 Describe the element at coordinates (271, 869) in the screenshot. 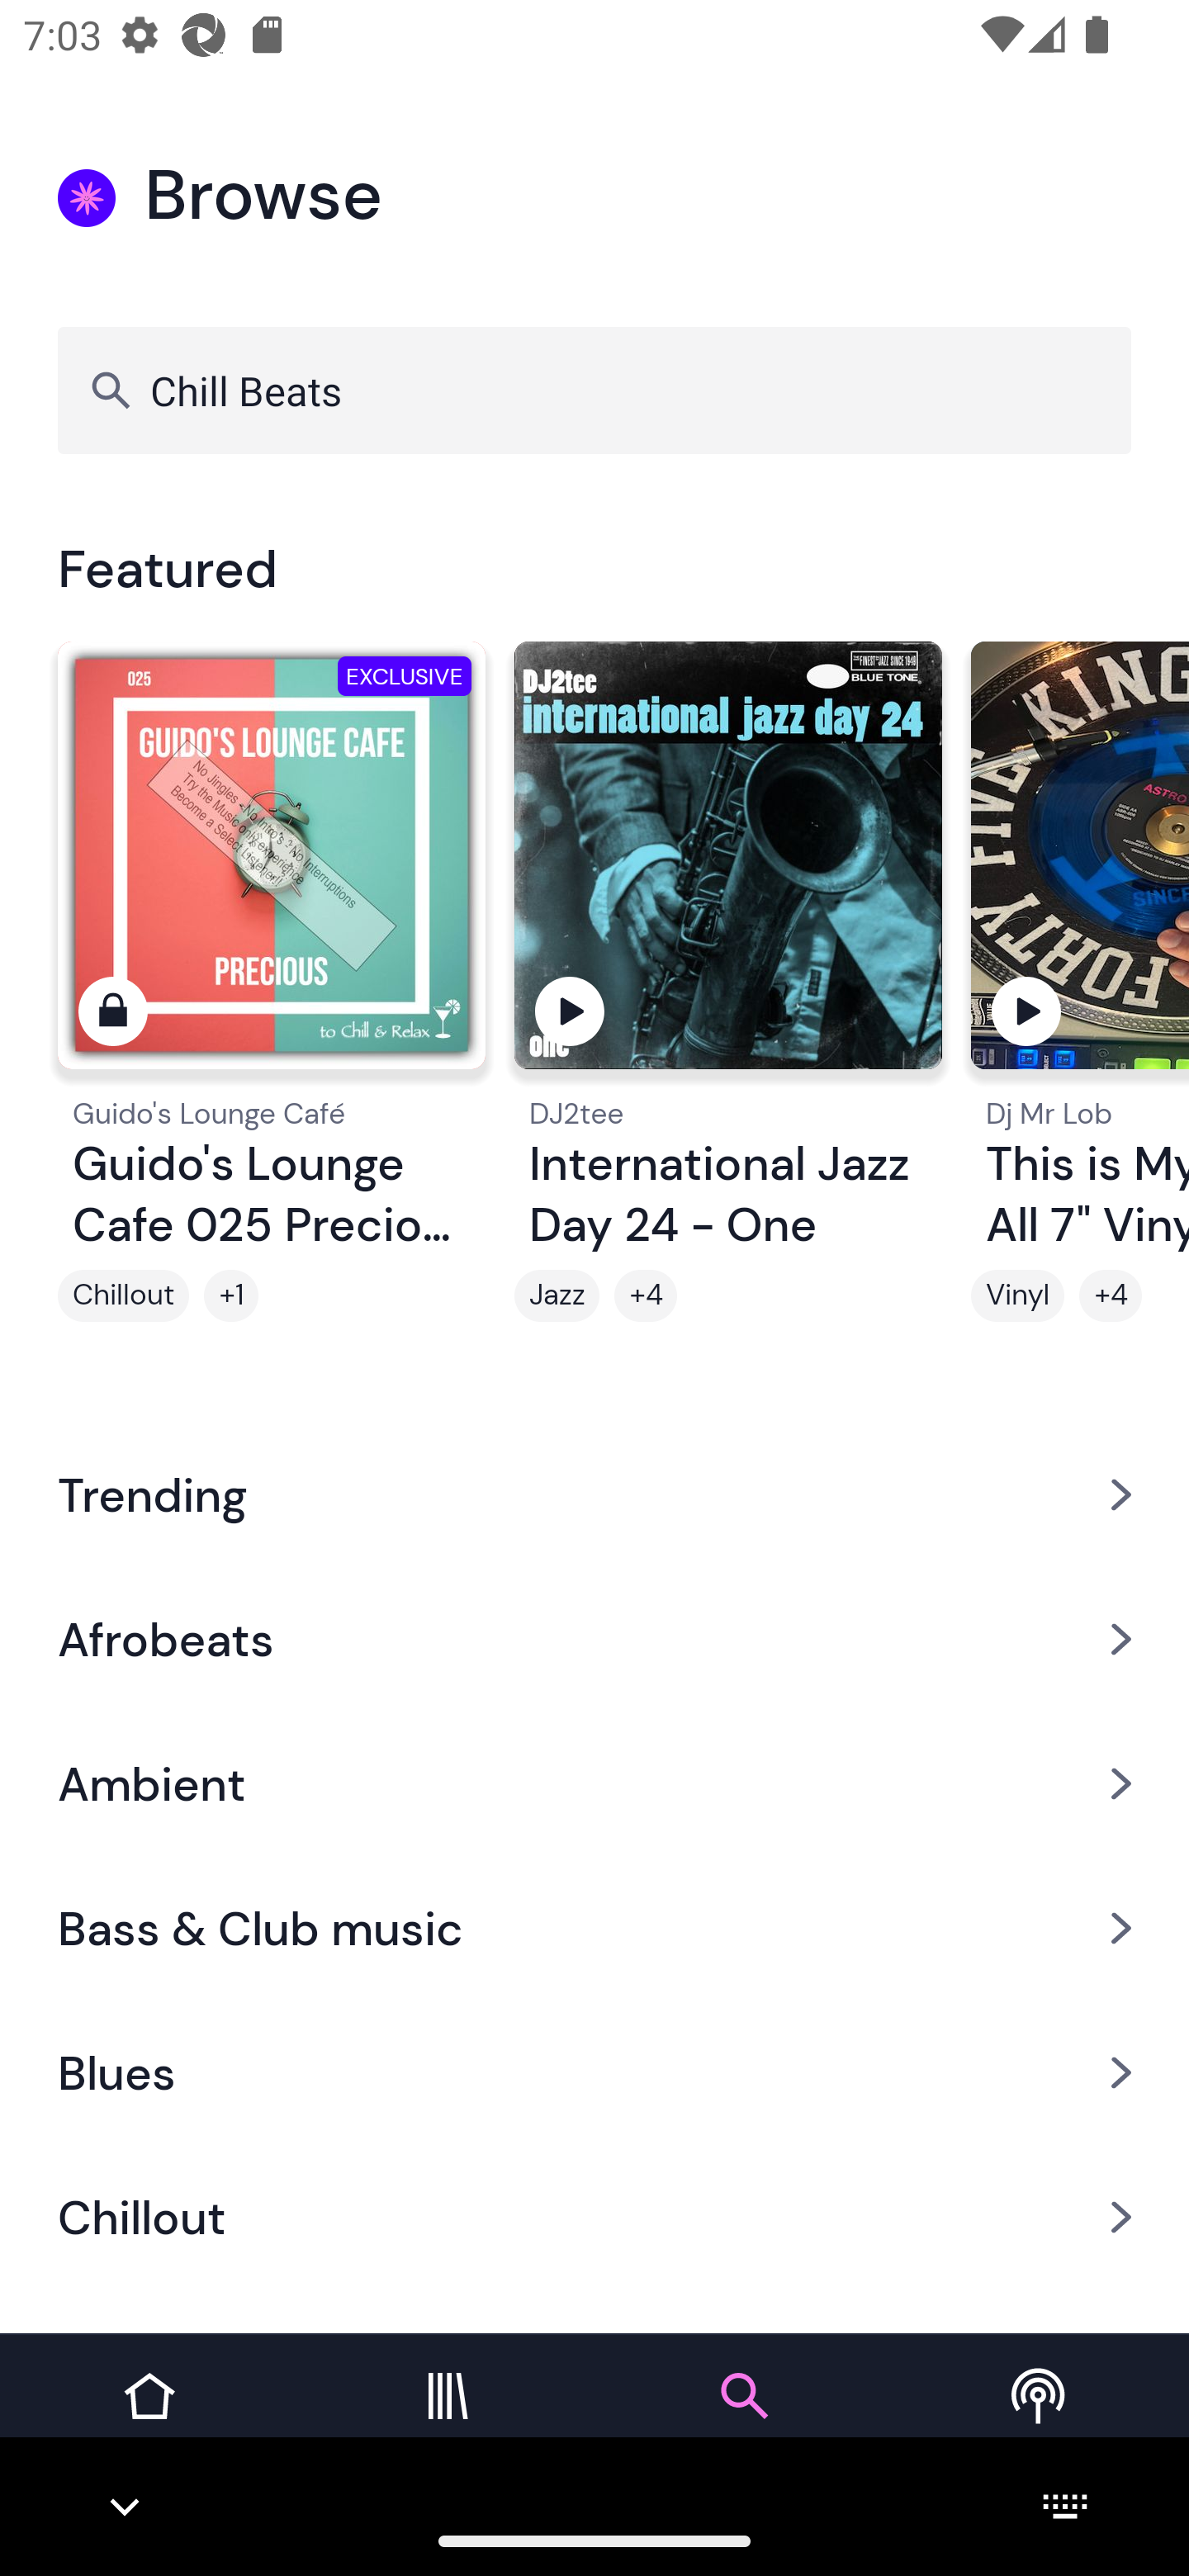

I see `EXCLUSIVE` at that location.